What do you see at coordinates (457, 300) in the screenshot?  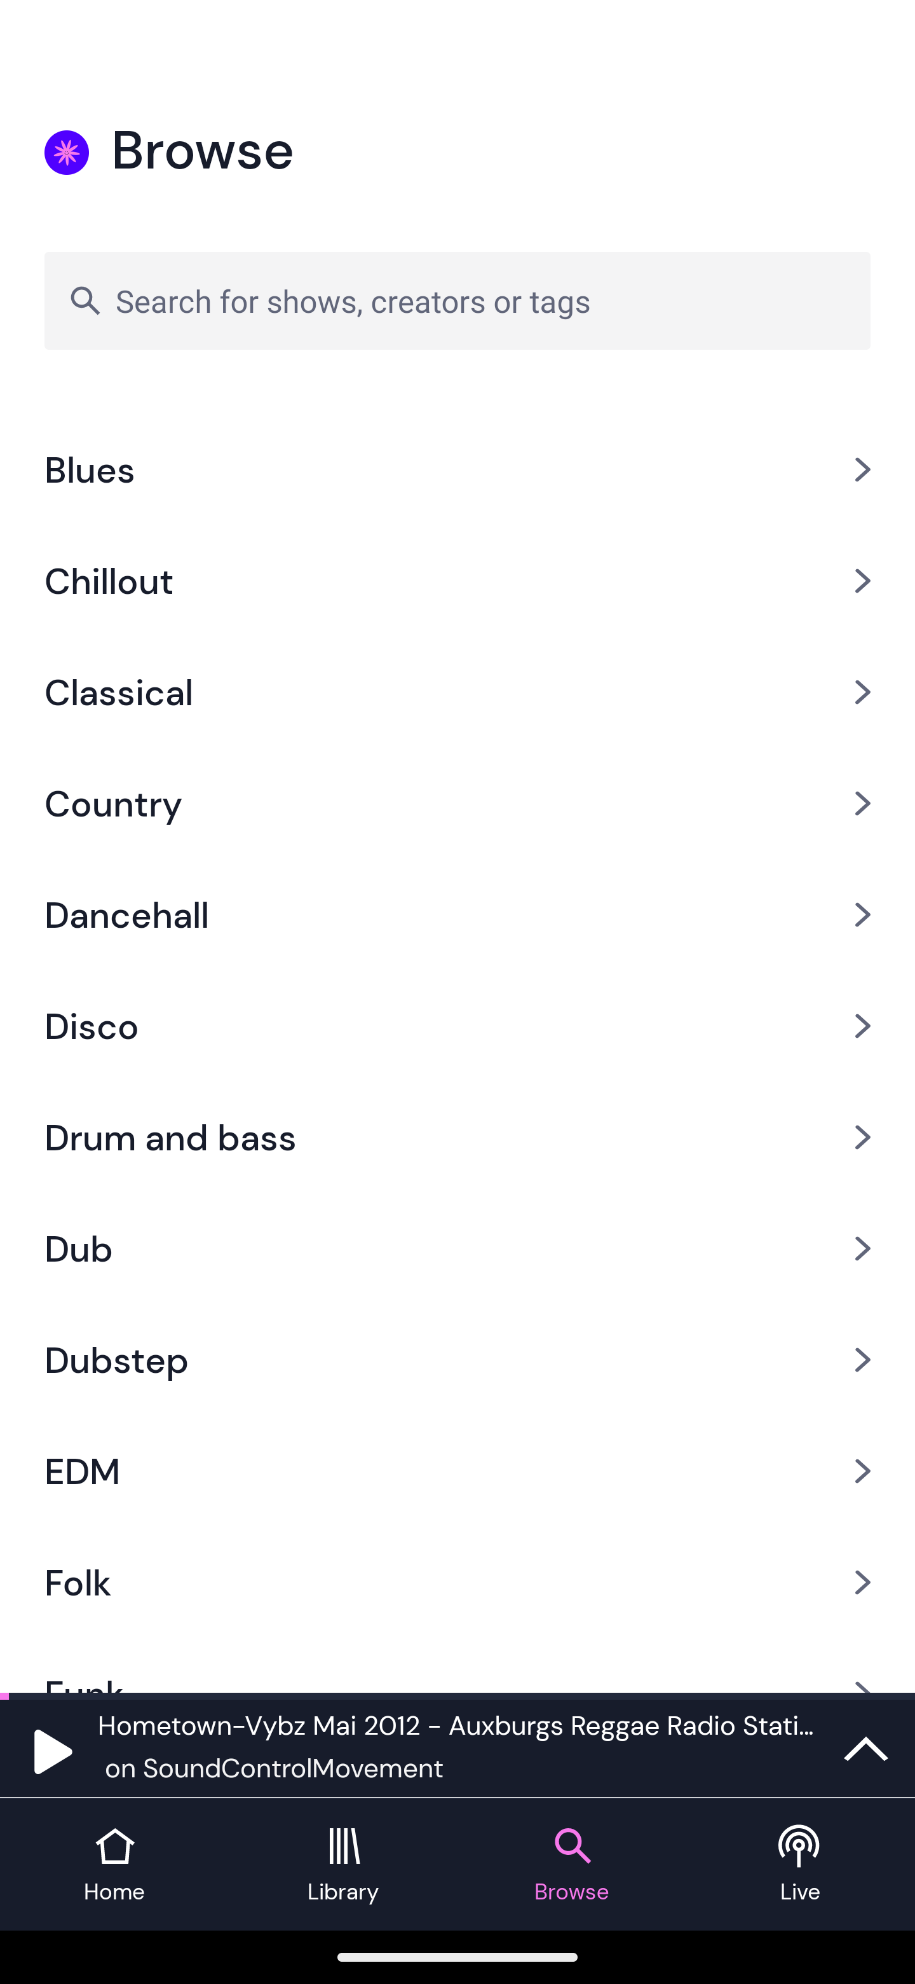 I see `Search for shows, creators or tags` at bounding box center [457, 300].